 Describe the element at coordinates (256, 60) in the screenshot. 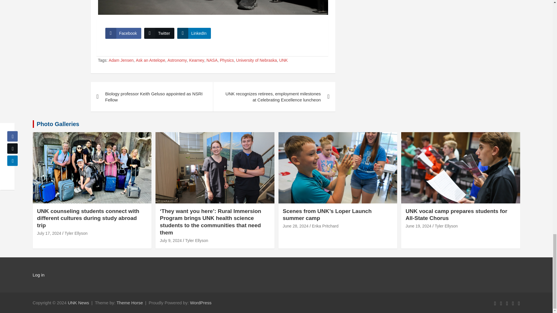

I see `University of Nebraska` at that location.